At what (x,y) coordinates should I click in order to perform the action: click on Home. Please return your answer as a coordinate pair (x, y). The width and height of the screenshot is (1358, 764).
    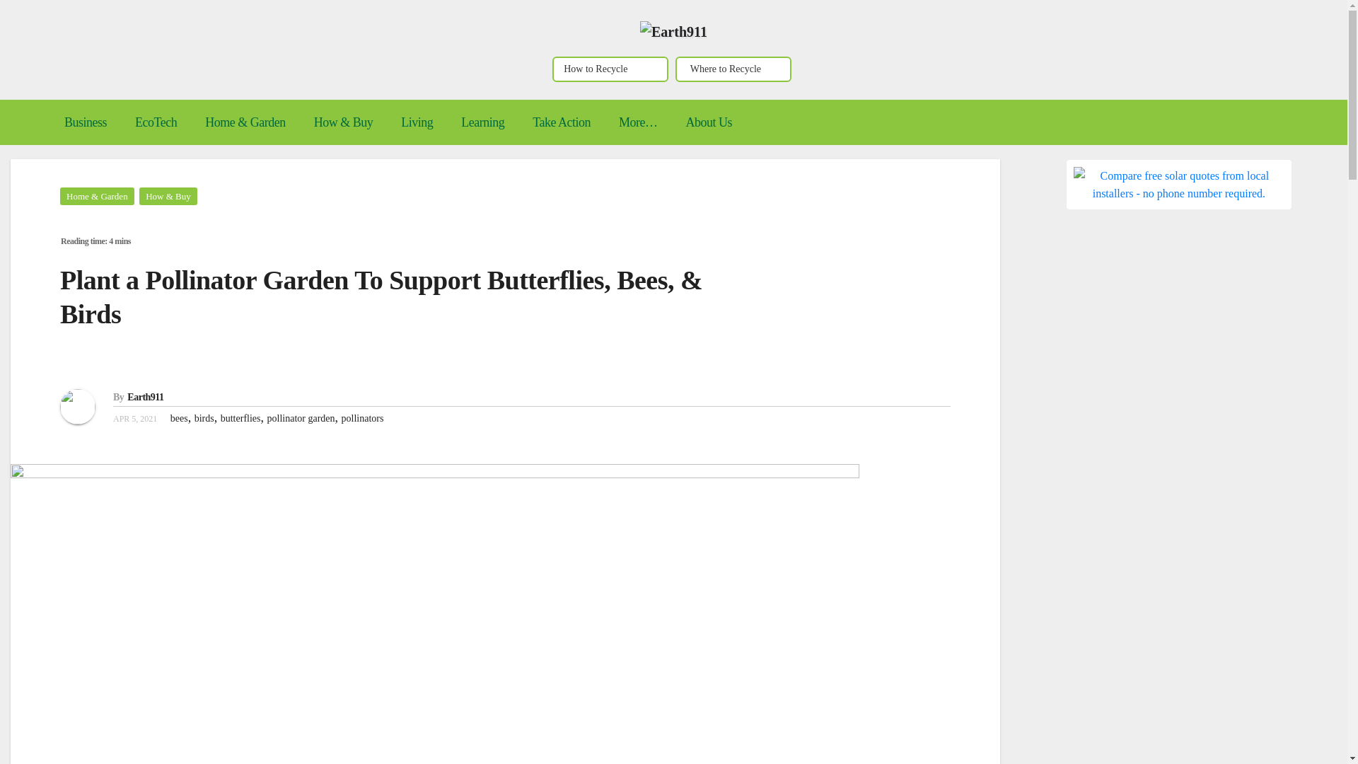
    Looking at the image, I should click on (35, 112).